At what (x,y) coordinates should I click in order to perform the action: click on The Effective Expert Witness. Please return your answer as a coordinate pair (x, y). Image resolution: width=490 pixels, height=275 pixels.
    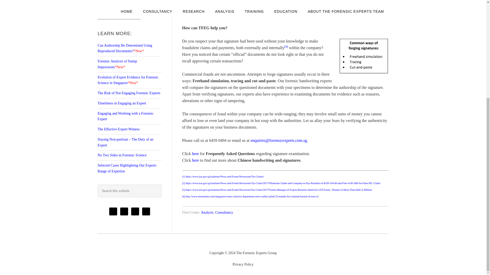
    Looking at the image, I should click on (118, 129).